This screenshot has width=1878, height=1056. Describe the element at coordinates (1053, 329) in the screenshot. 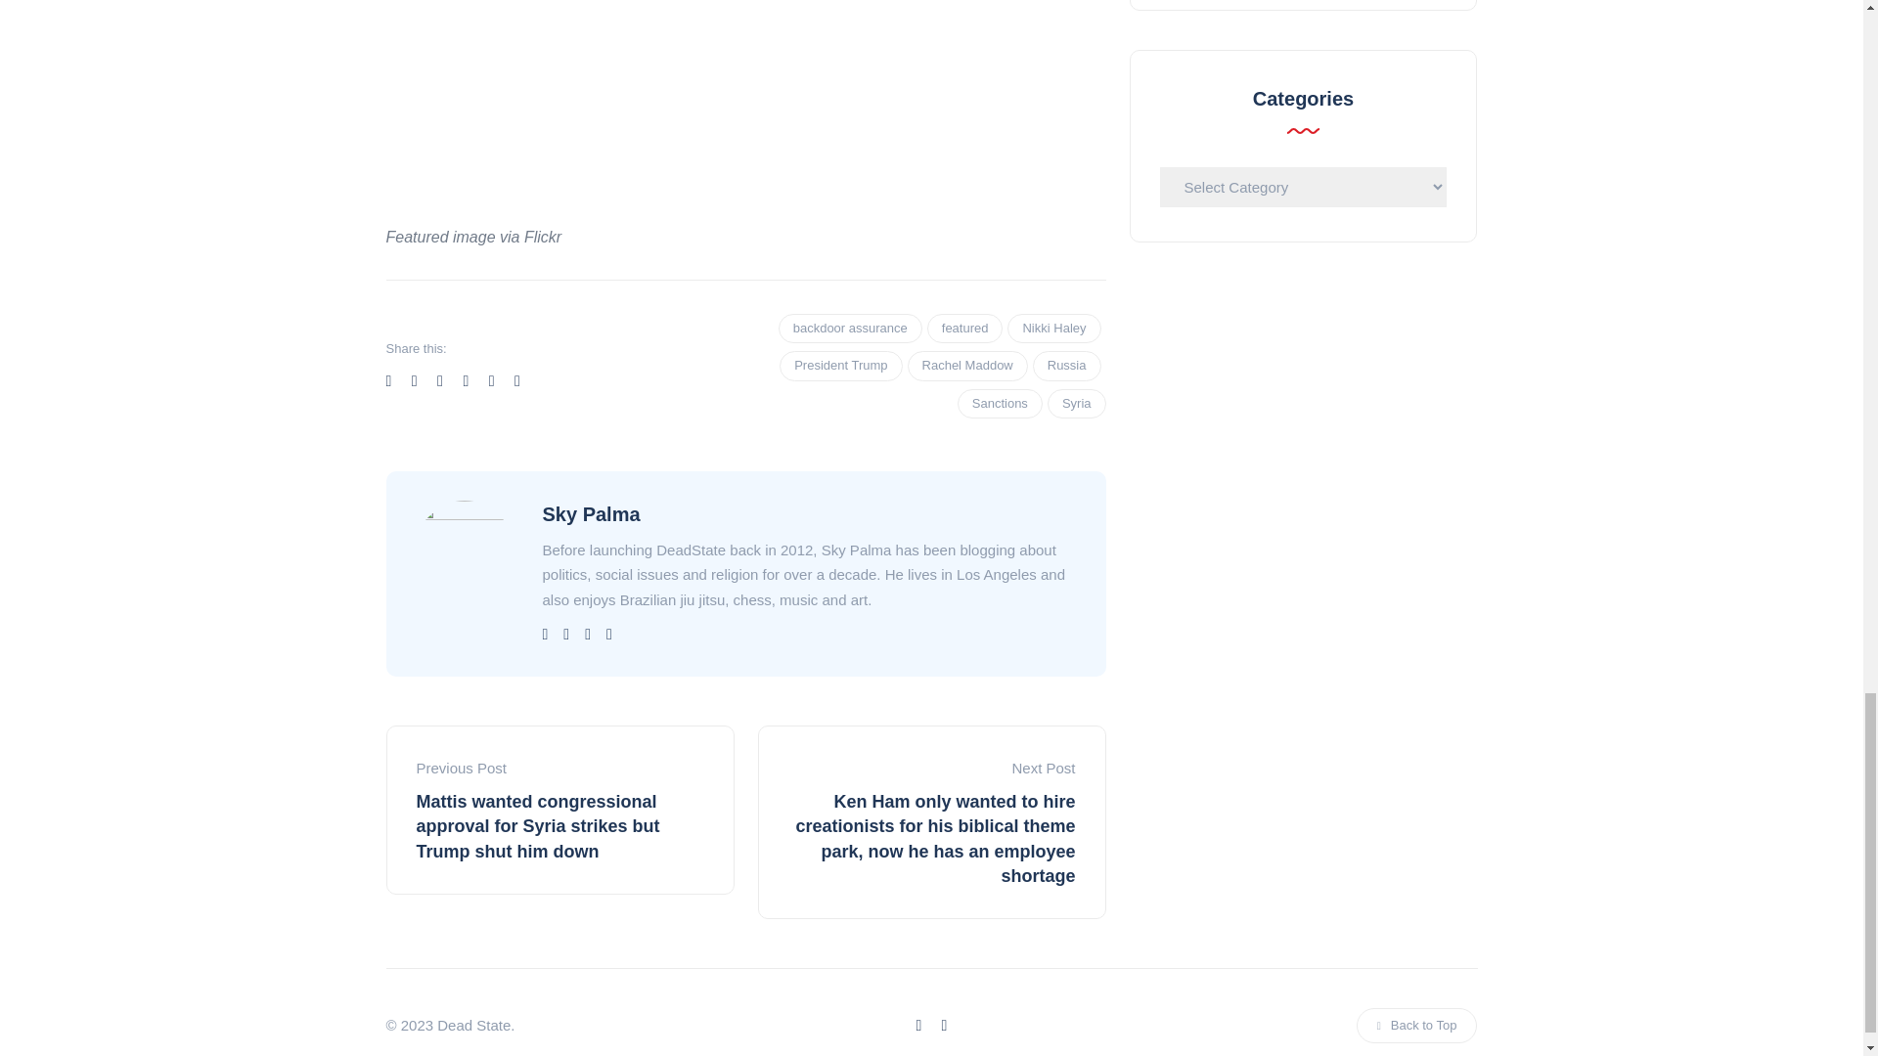

I see `Nikki Haley` at that location.